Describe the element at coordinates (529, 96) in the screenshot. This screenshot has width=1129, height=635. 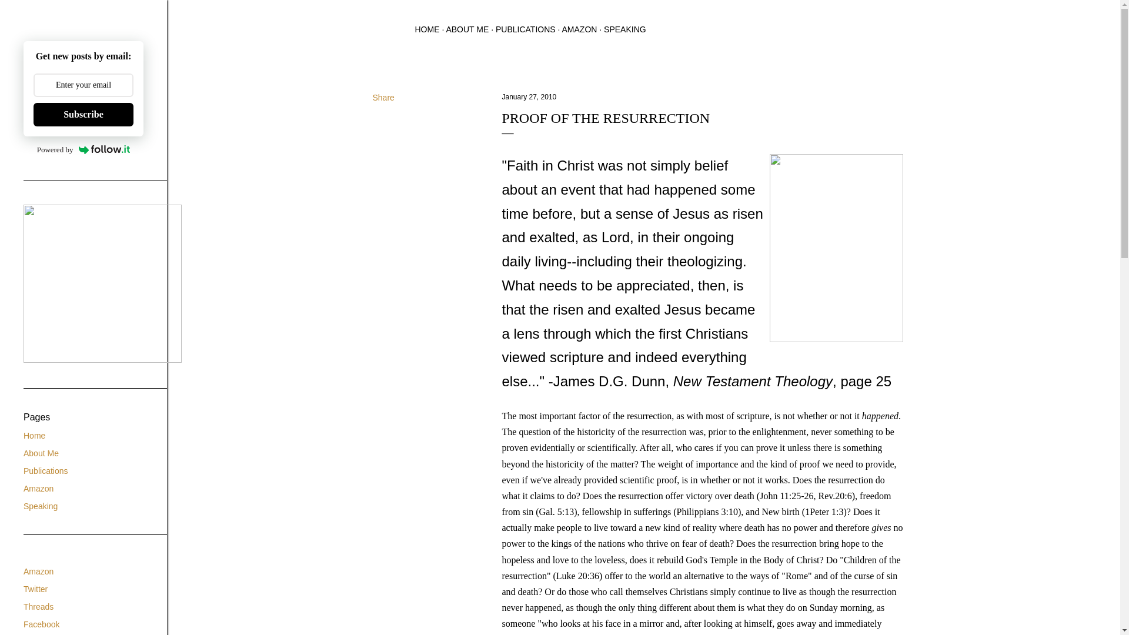
I see `permanent link` at that location.